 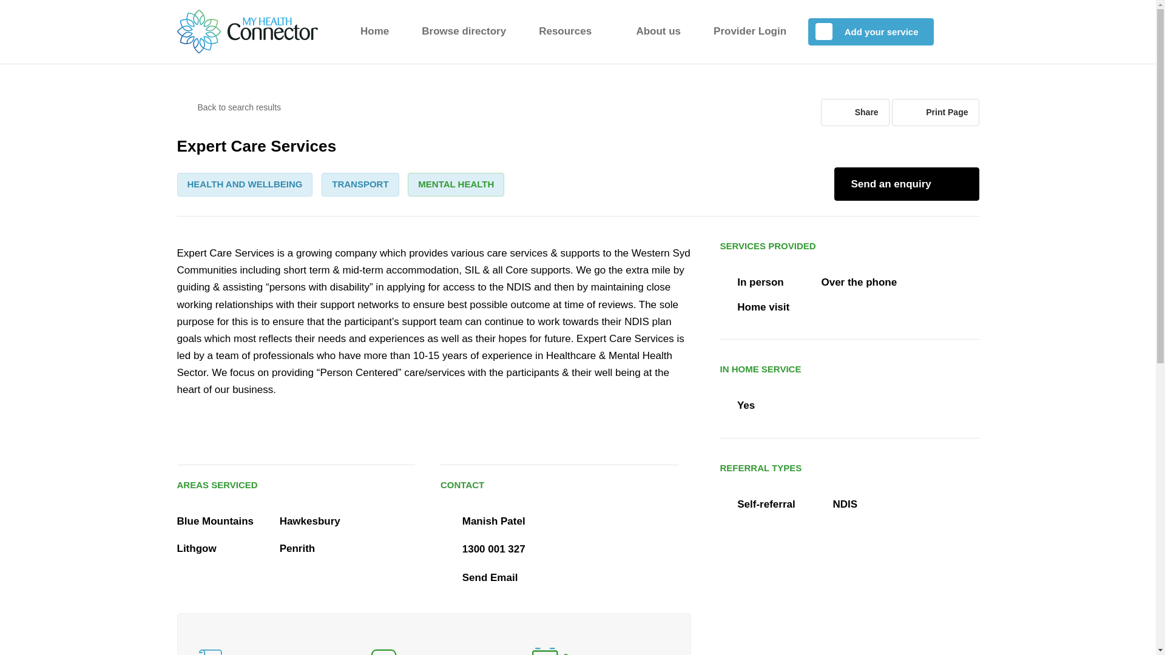 I want to click on Resources, so click(x=570, y=31).